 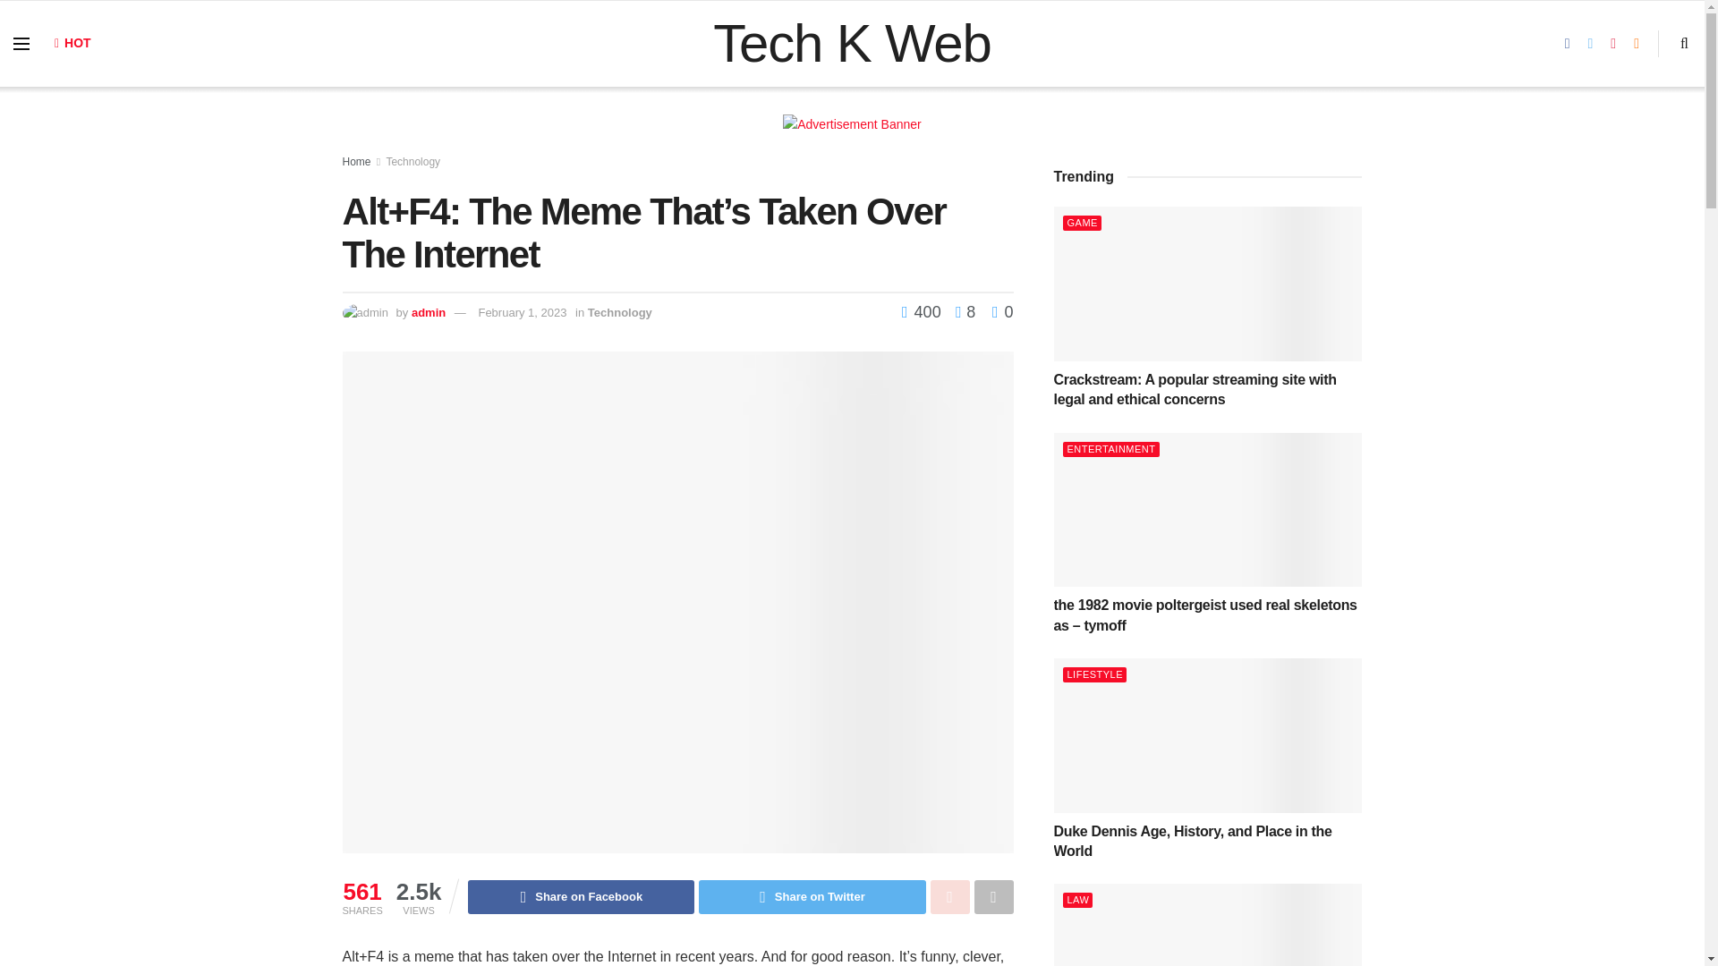 What do you see at coordinates (1002, 311) in the screenshot?
I see `0` at bounding box center [1002, 311].